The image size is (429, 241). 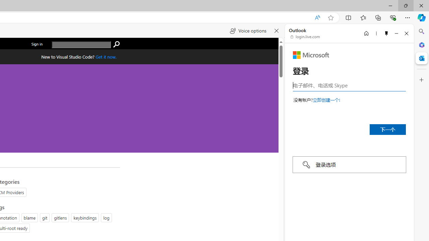 What do you see at coordinates (116, 45) in the screenshot?
I see `search` at bounding box center [116, 45].